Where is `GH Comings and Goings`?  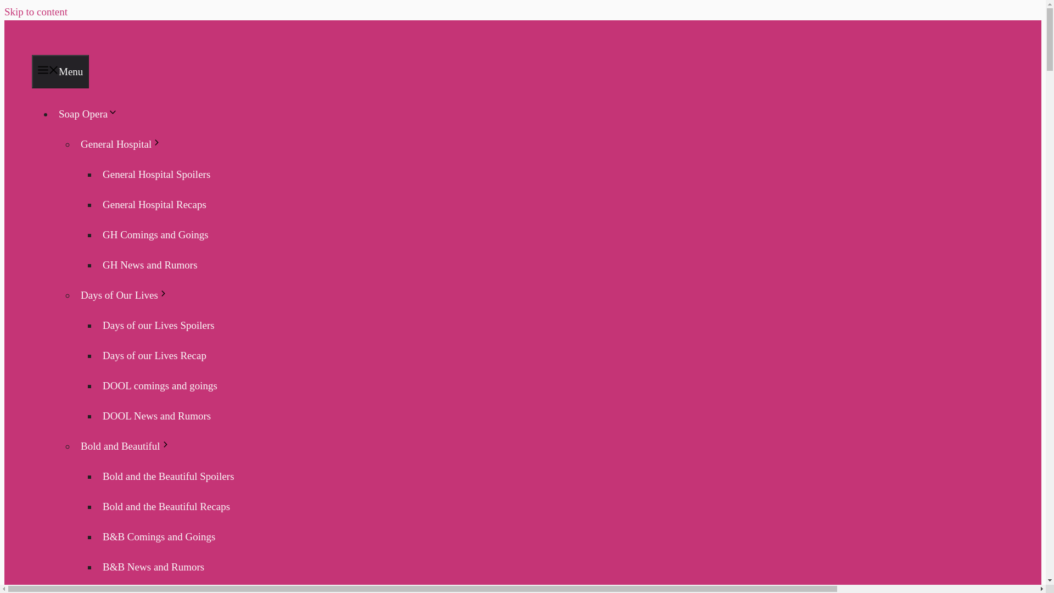 GH Comings and Goings is located at coordinates (156, 235).